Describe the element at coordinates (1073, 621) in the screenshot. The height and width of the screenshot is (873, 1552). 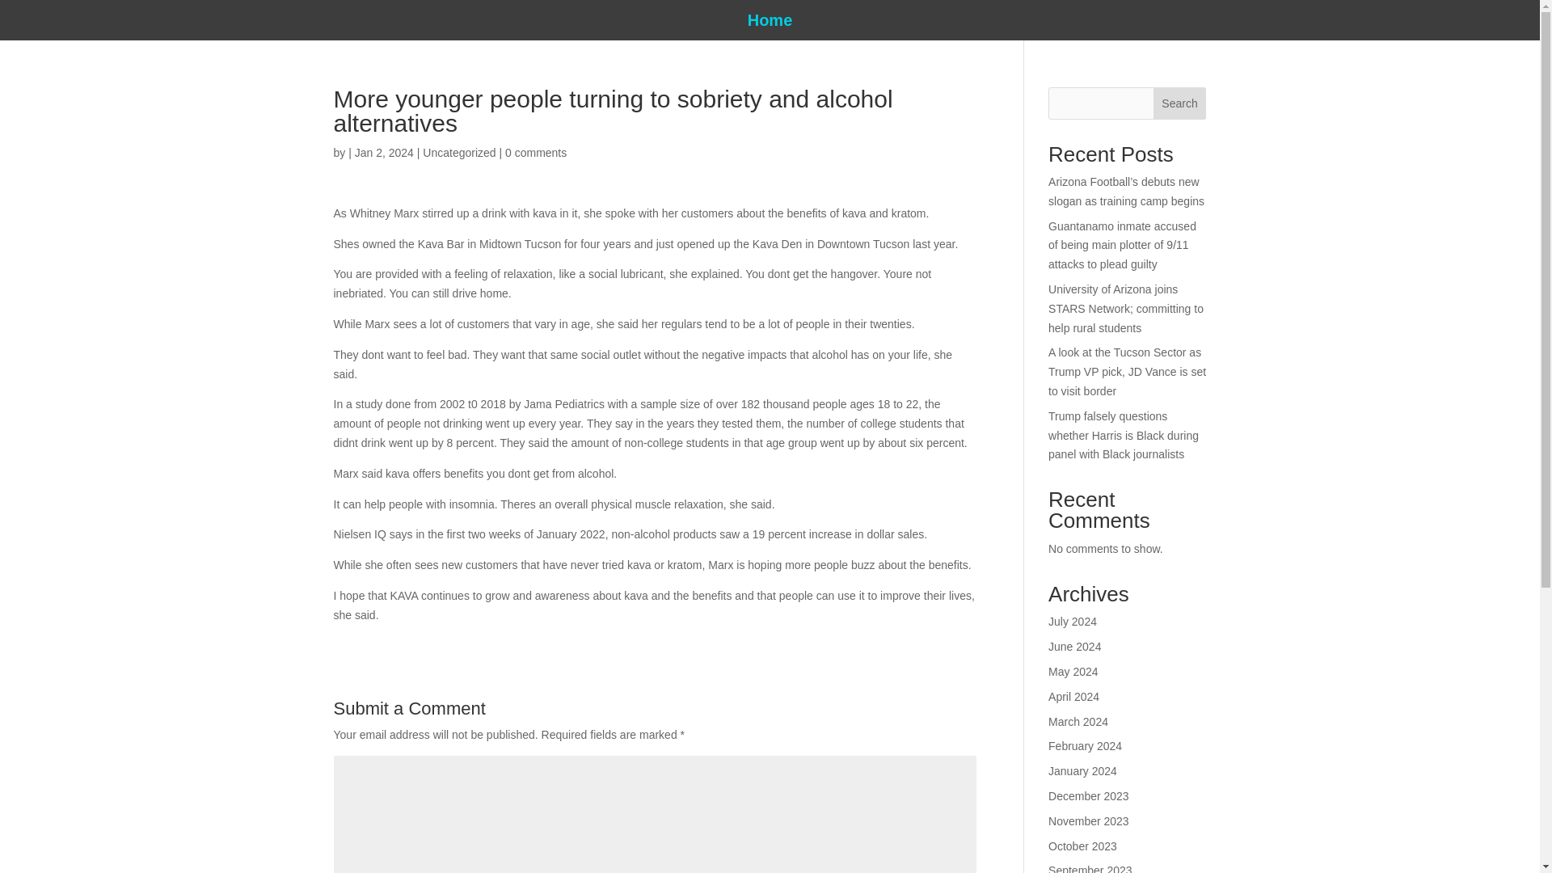
I see `July 2024` at that location.